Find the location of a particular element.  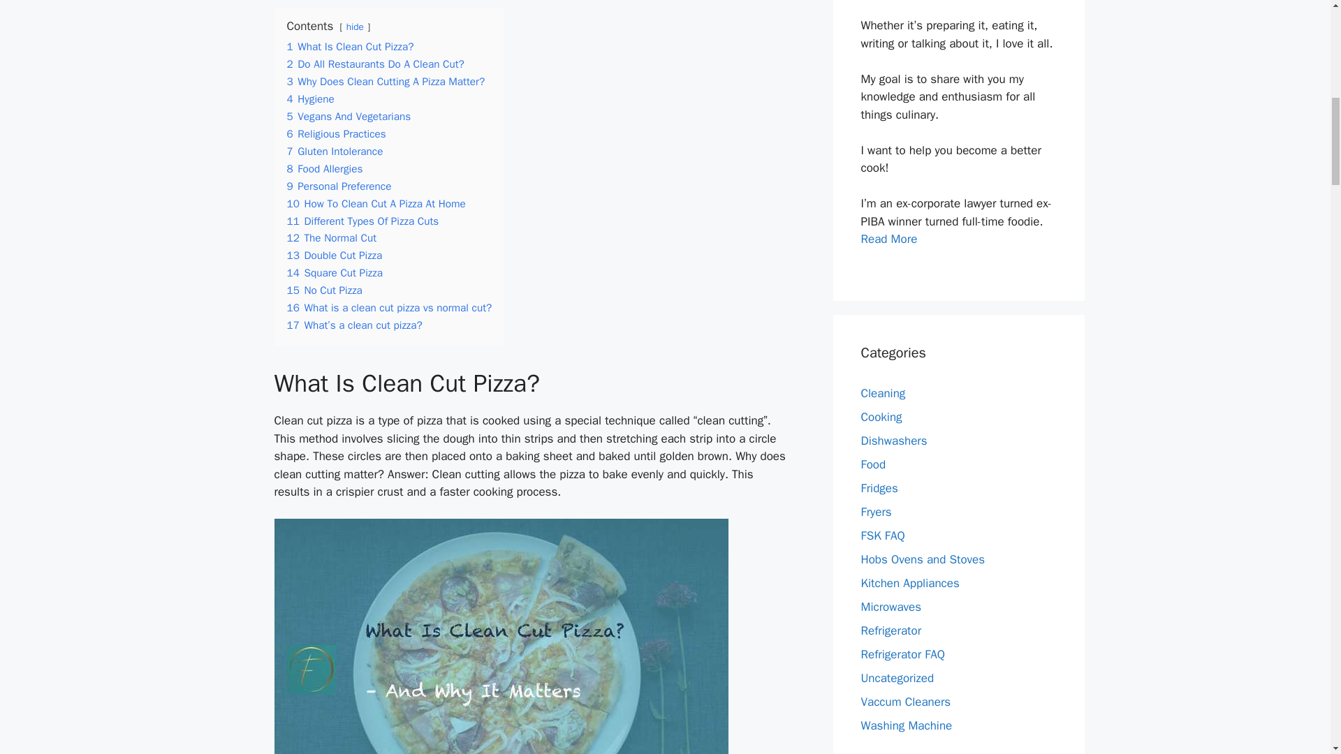

7 Gluten Intolerance is located at coordinates (334, 151).